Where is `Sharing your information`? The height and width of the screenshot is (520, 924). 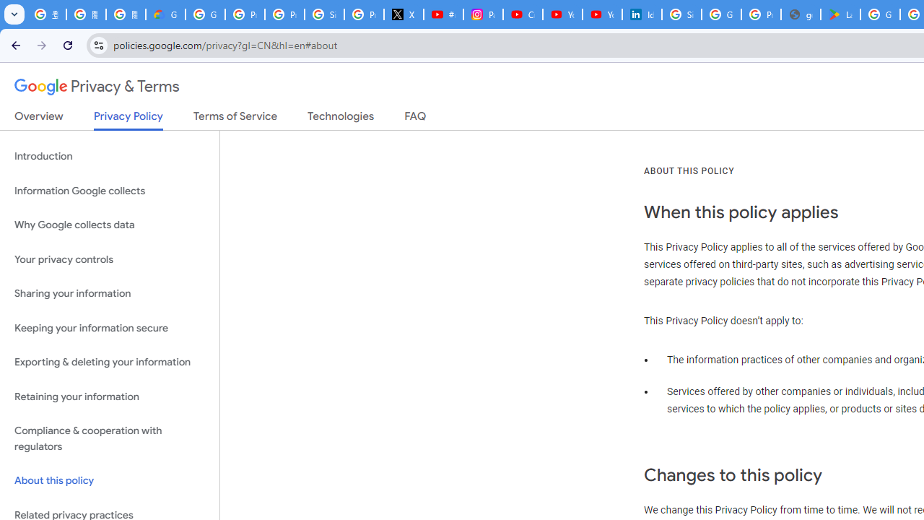 Sharing your information is located at coordinates (110, 294).